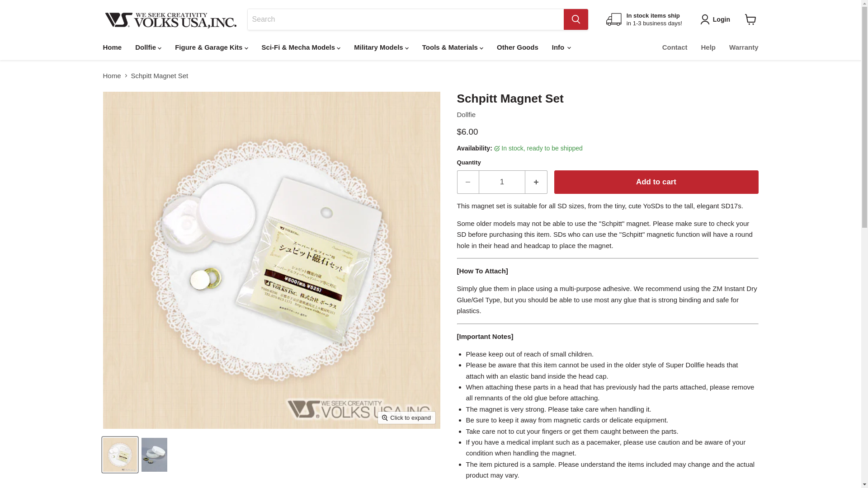 The height and width of the screenshot is (488, 868). What do you see at coordinates (466, 115) in the screenshot?
I see `Dollfie` at bounding box center [466, 115].